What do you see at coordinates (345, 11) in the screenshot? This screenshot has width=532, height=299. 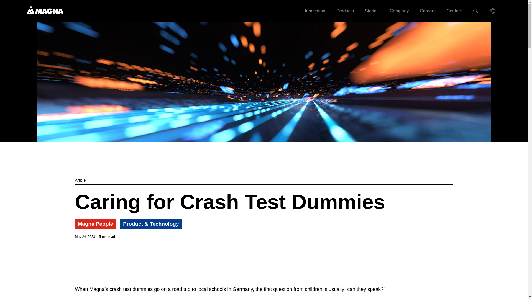 I see `Products` at bounding box center [345, 11].